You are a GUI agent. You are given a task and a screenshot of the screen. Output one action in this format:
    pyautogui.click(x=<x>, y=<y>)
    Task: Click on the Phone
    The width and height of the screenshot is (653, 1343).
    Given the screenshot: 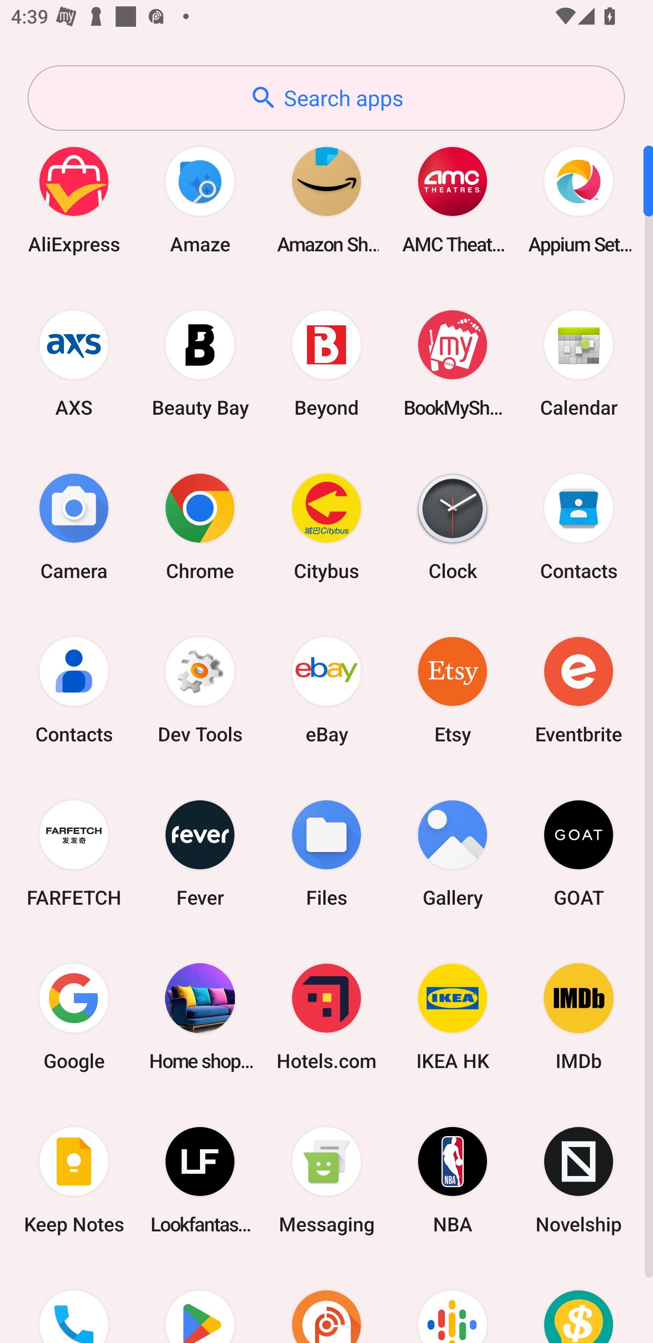 What is the action you would take?
    pyautogui.click(x=74, y=1303)
    